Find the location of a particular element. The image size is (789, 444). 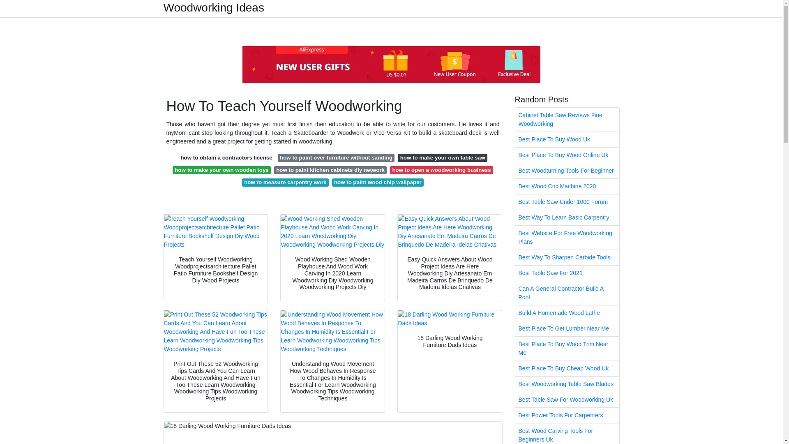

Woodworking Ideas is located at coordinates (214, 7).